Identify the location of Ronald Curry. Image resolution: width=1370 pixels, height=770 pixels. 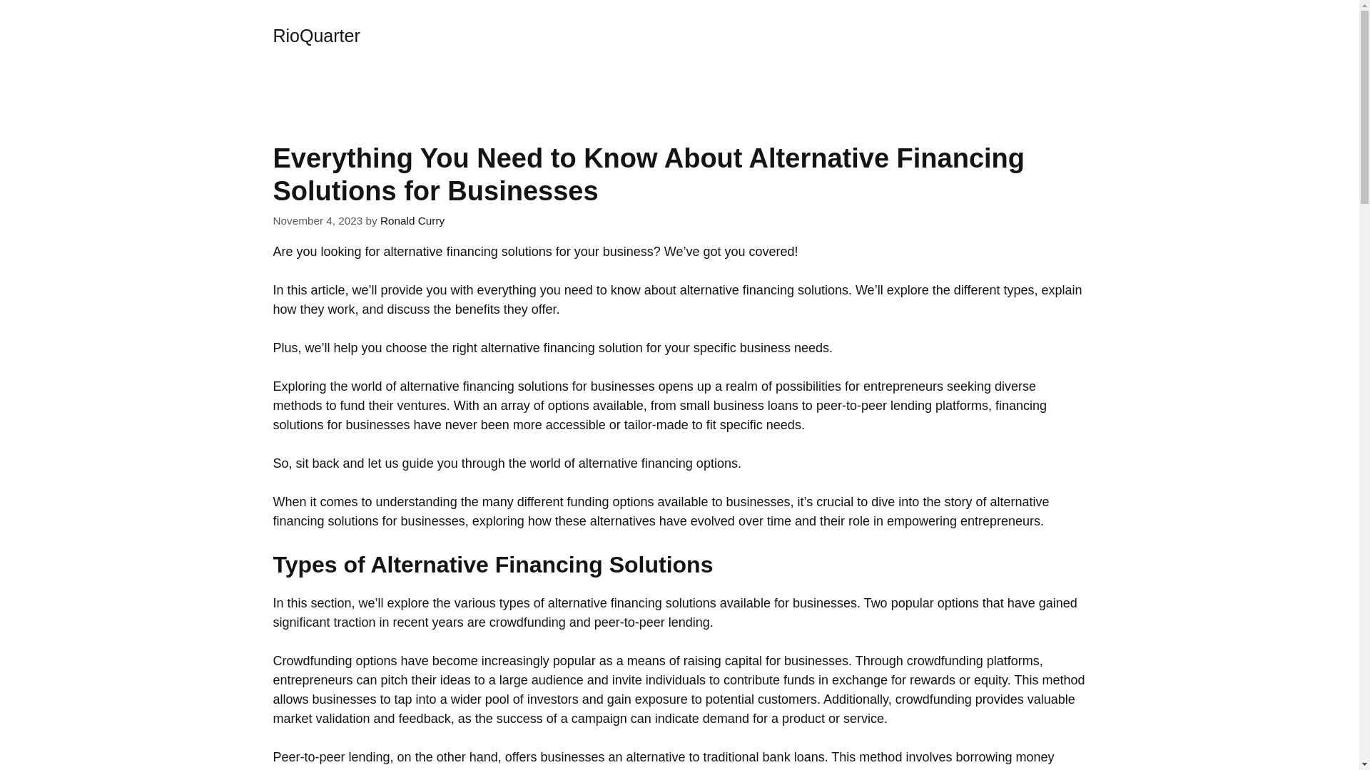
(412, 220).